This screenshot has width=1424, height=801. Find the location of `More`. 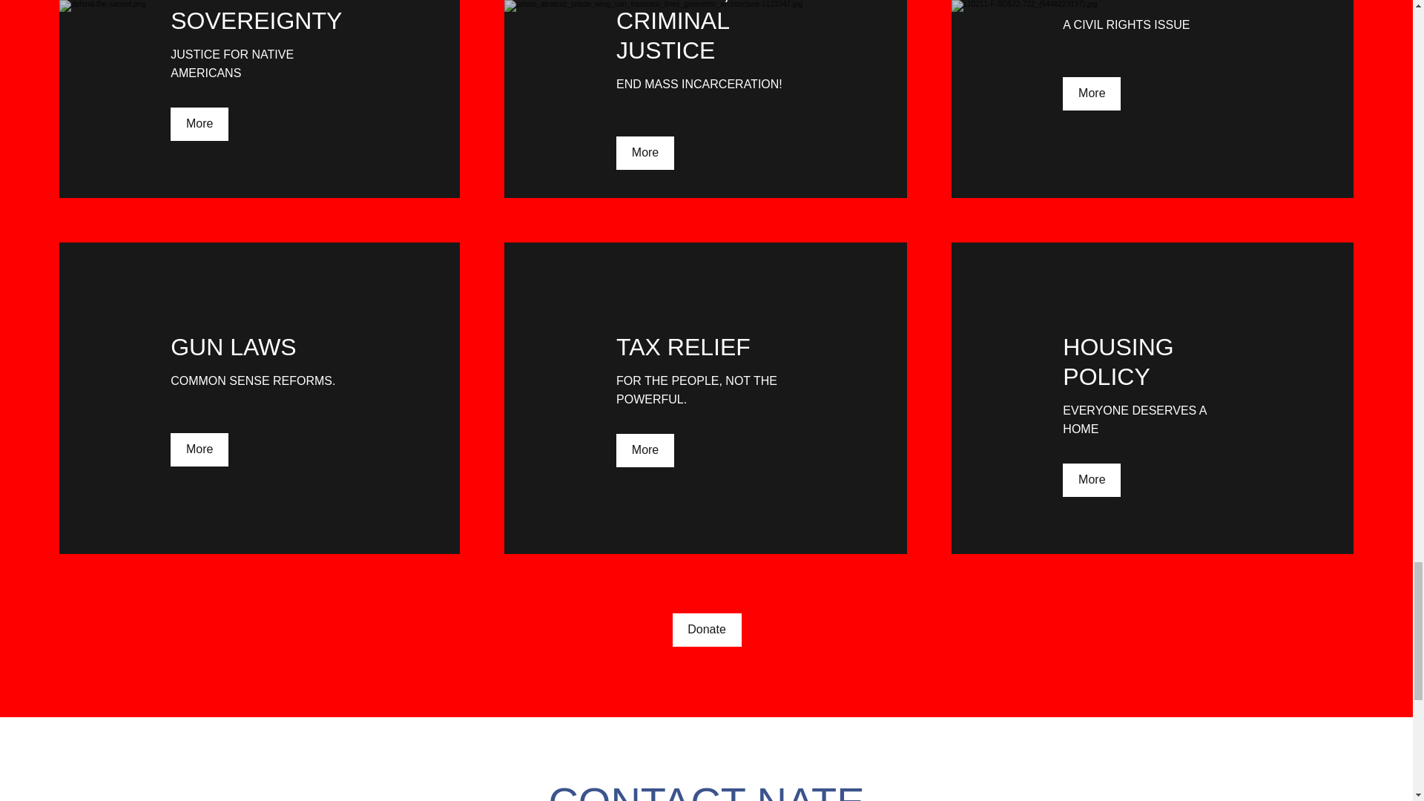

More is located at coordinates (199, 449).